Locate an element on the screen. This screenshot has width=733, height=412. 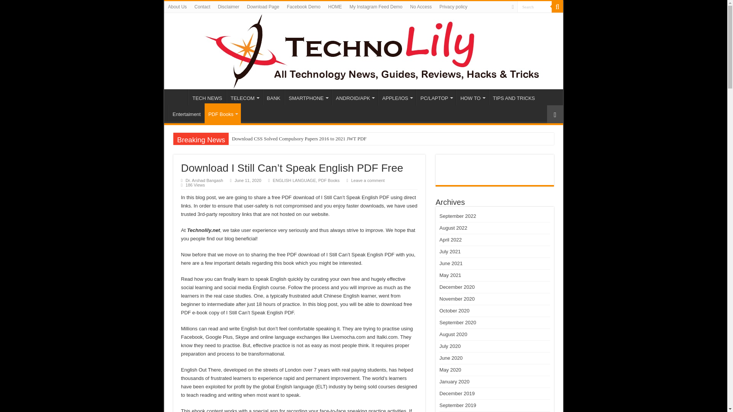
Download CSS Solved Compulsory Papers 2016 to 2021 JWT PDF is located at coordinates (324, 139).